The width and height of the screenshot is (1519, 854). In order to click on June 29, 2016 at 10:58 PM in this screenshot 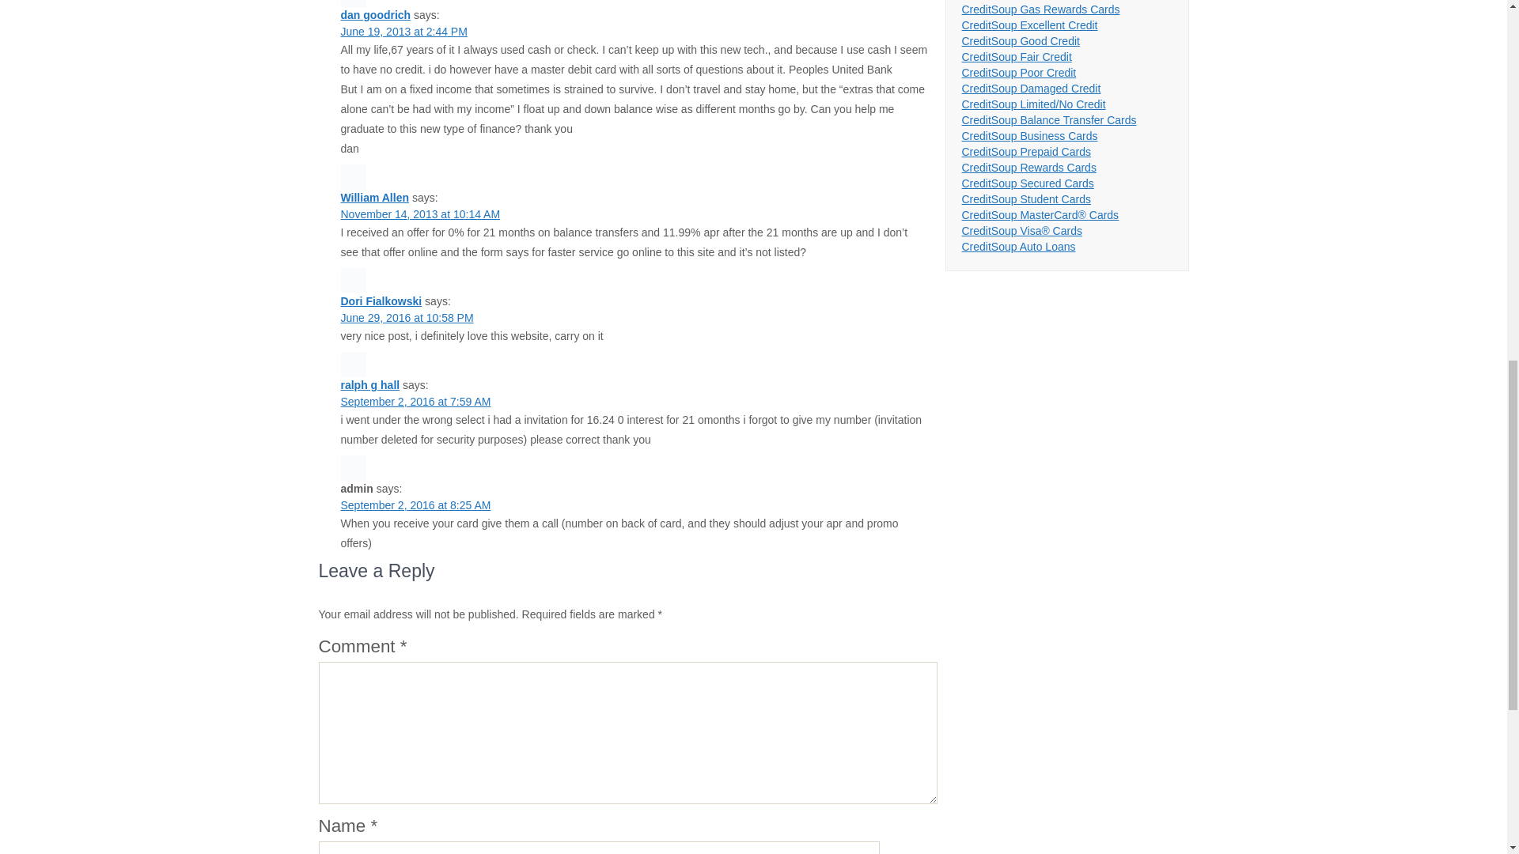, I will do `click(407, 318)`.